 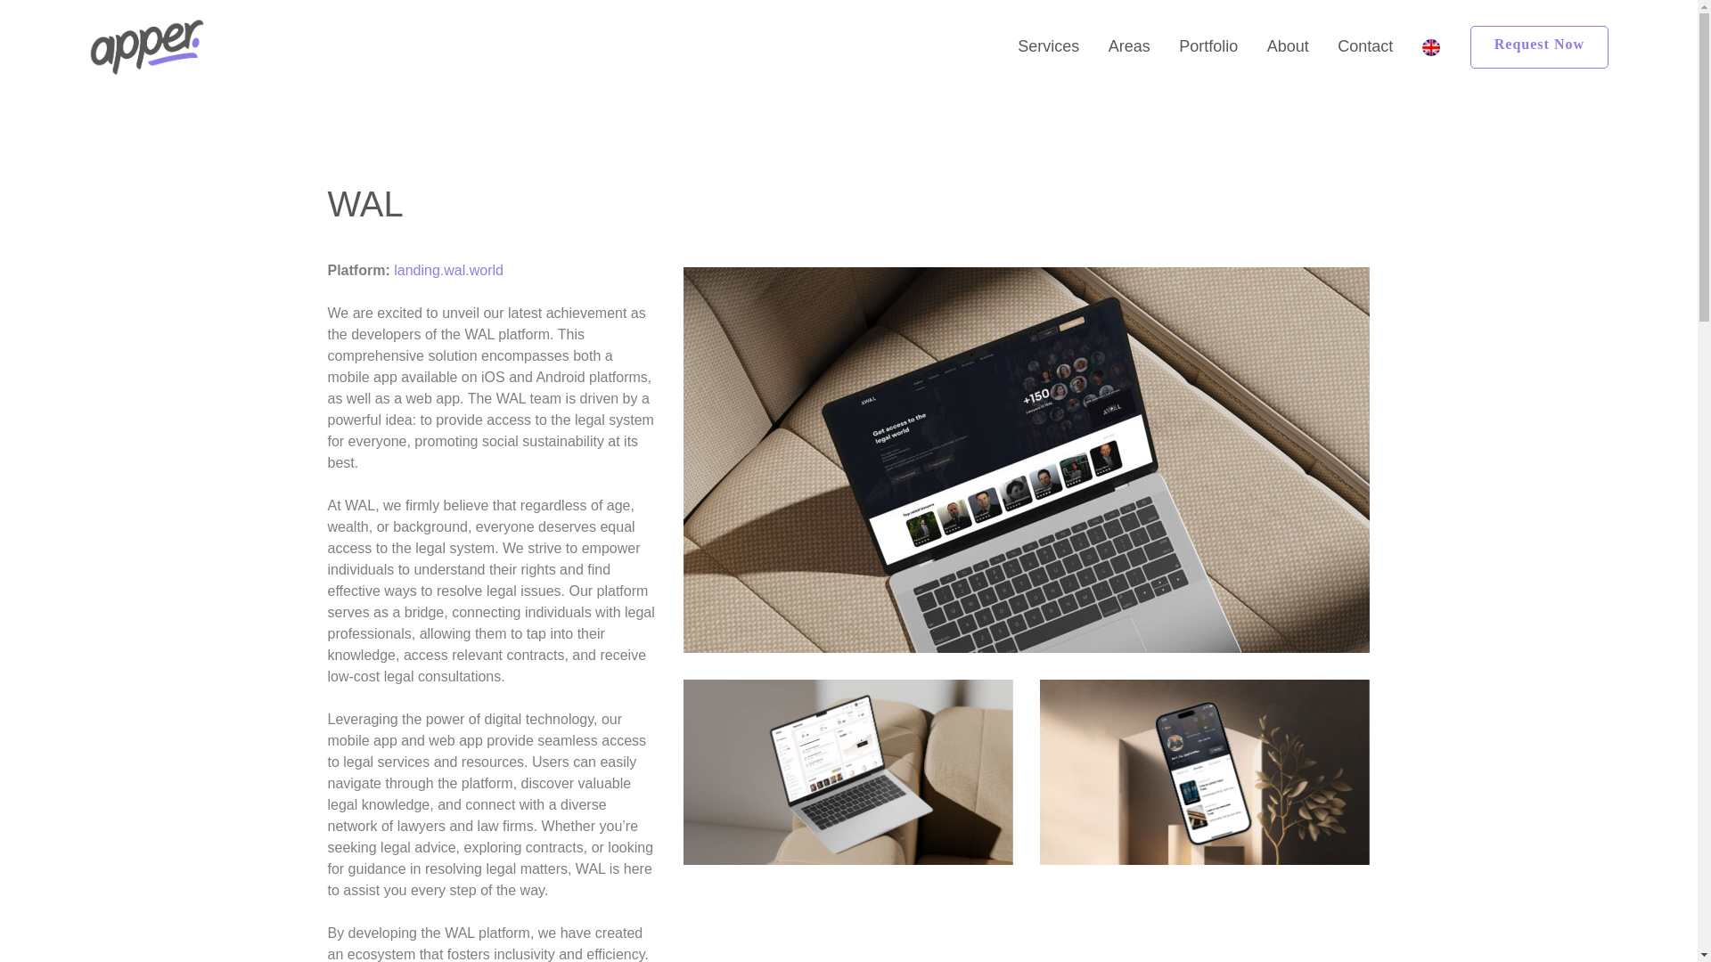 I want to click on Portfolio, so click(x=1208, y=46).